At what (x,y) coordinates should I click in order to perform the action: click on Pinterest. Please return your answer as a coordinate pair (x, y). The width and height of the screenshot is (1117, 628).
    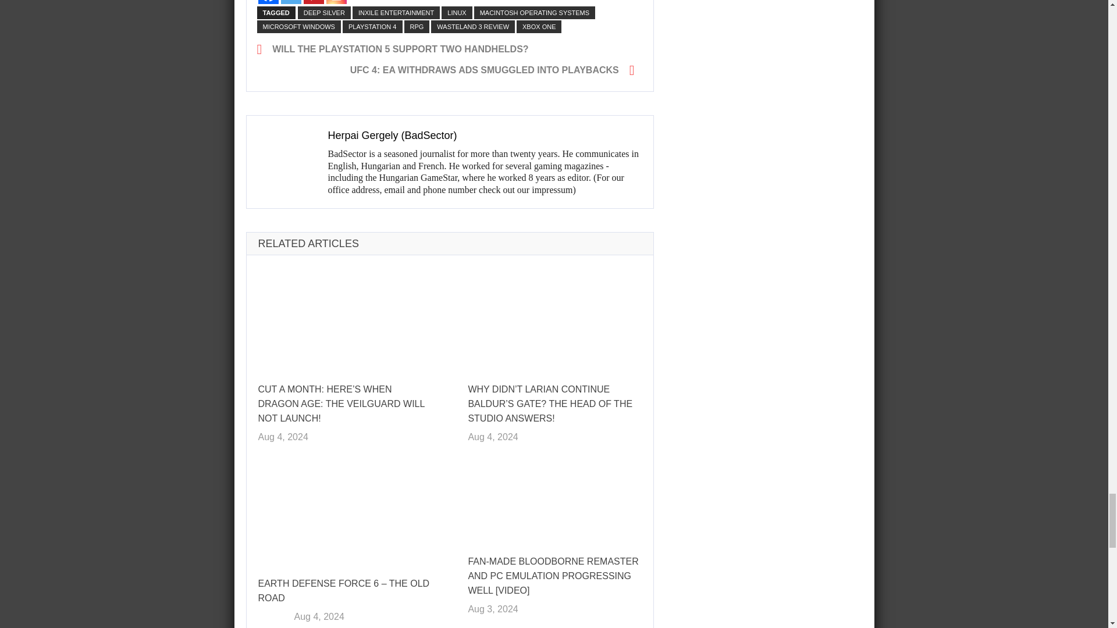
    Looking at the image, I should click on (314, 2).